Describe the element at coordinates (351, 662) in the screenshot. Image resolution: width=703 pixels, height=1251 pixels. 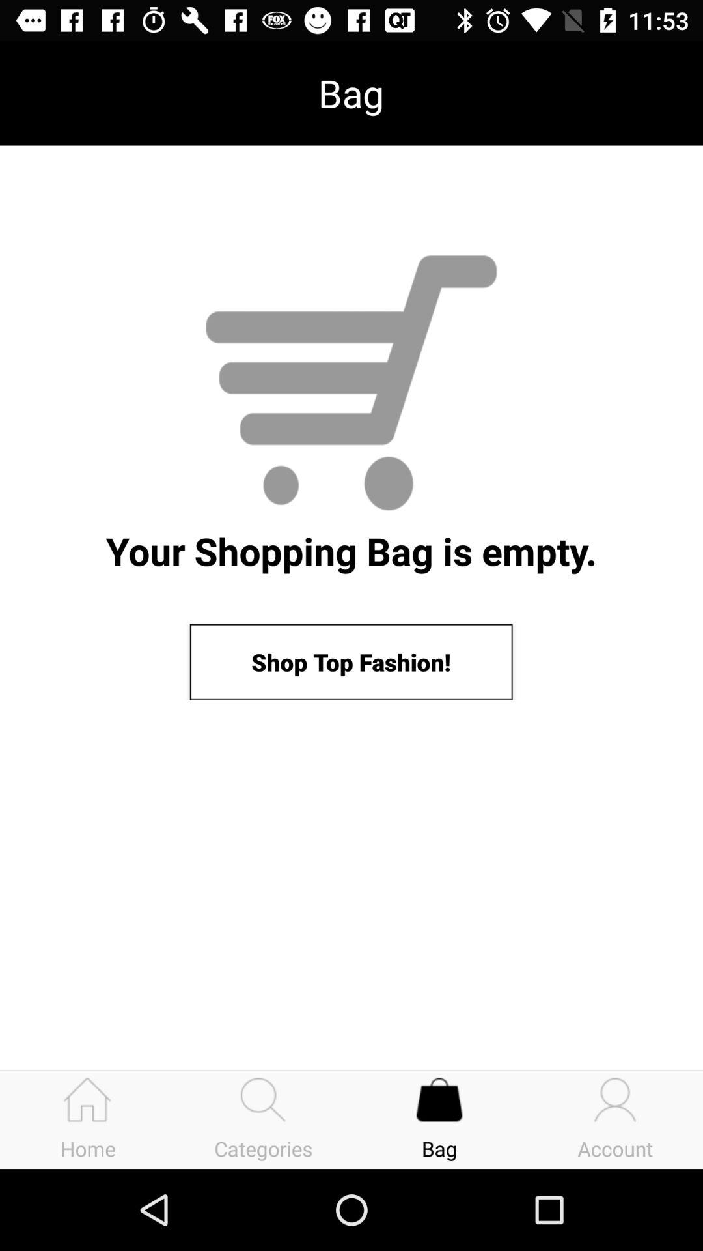
I see `press the shop top fashion! item` at that location.